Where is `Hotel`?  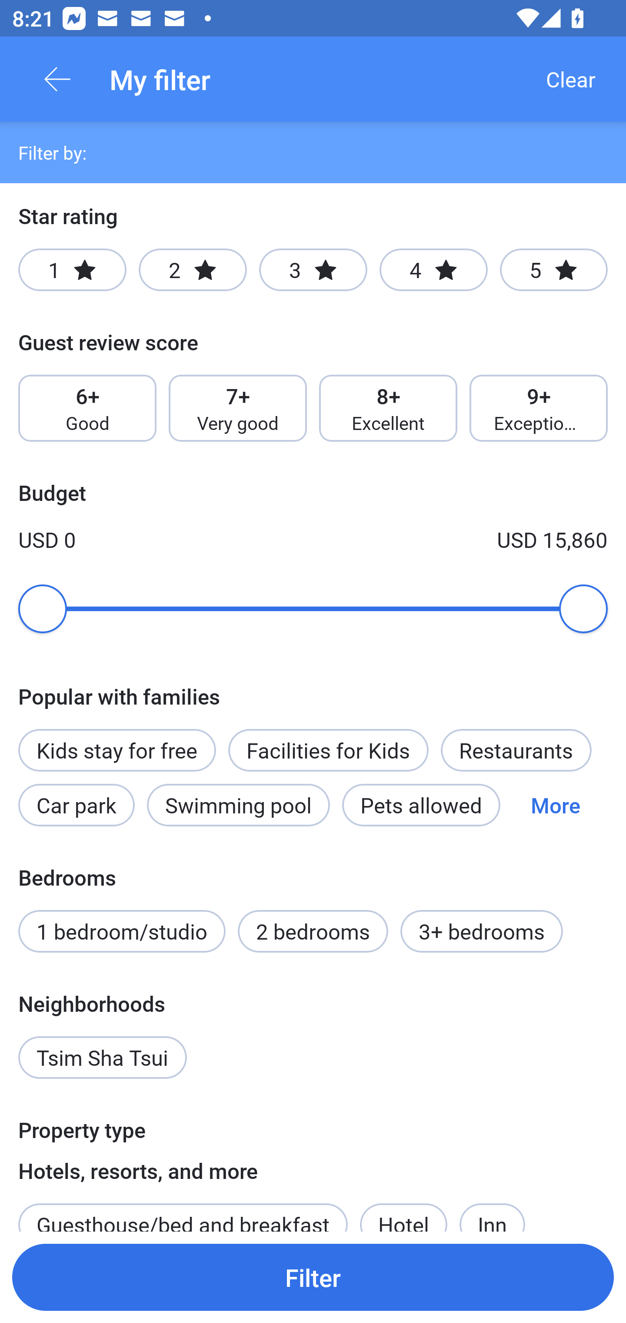
Hotel is located at coordinates (403, 1210).